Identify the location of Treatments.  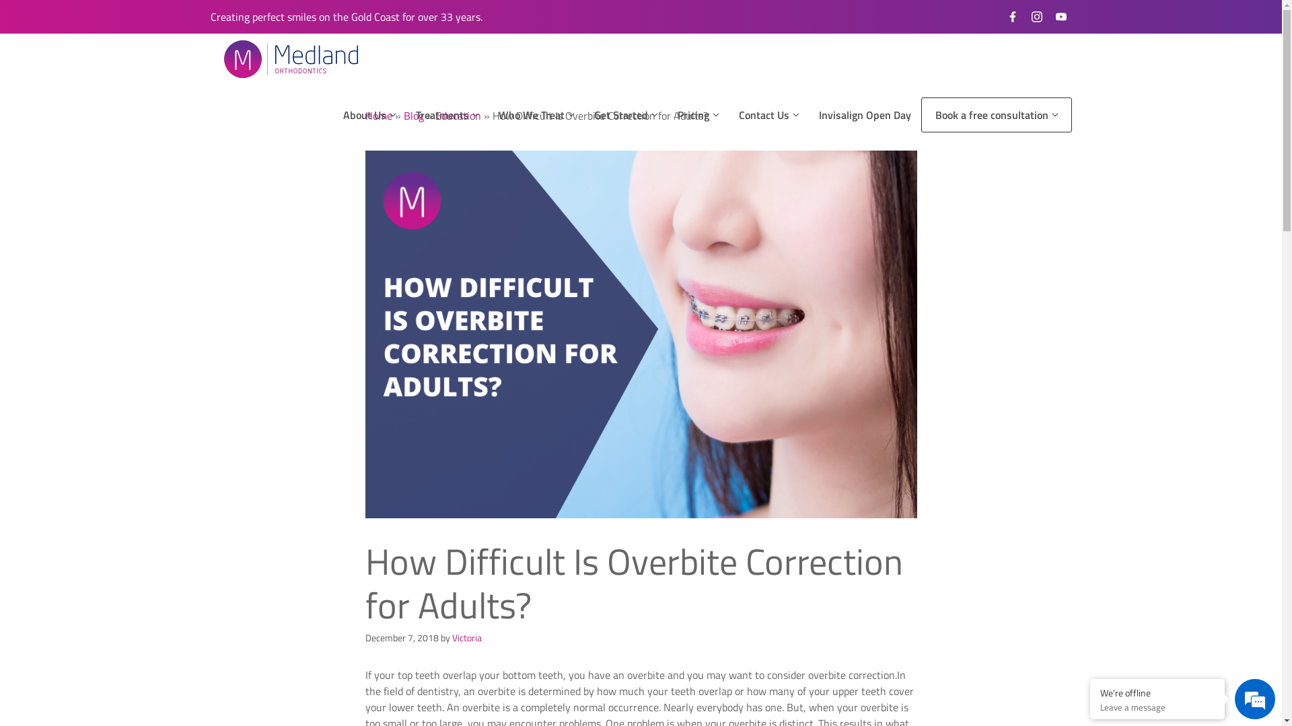
(451, 115).